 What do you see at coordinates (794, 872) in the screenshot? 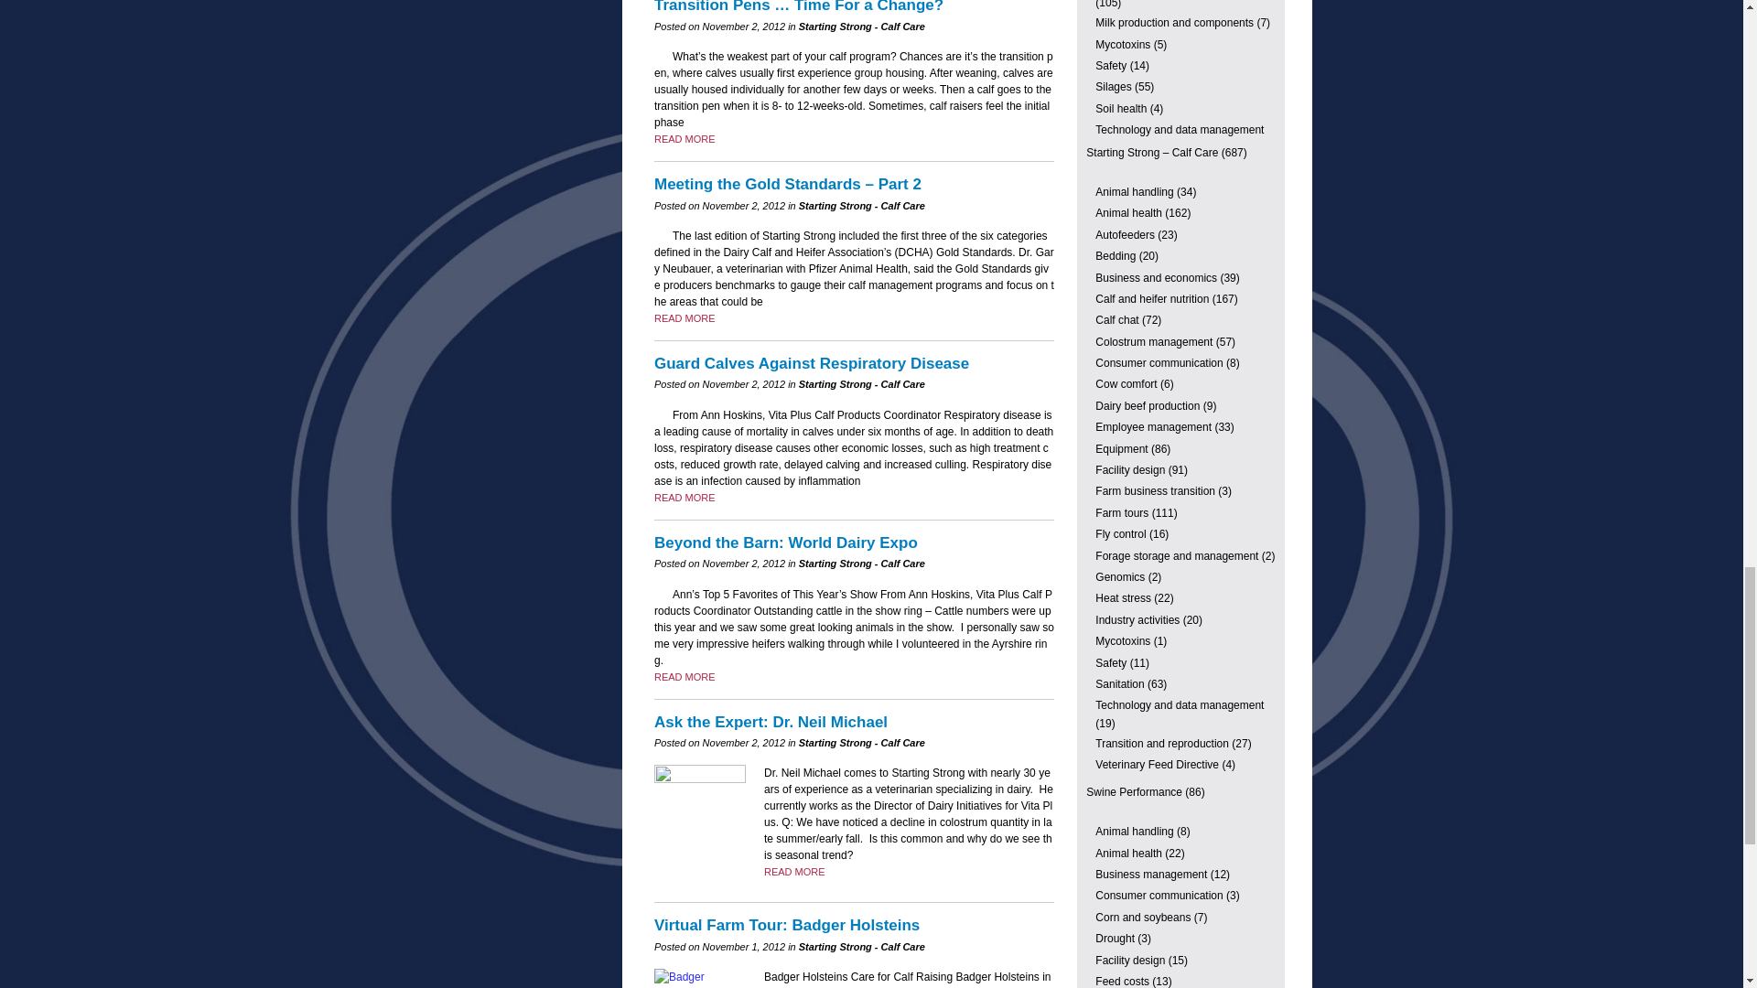
I see `Winter calf barn ventilation` at bounding box center [794, 872].